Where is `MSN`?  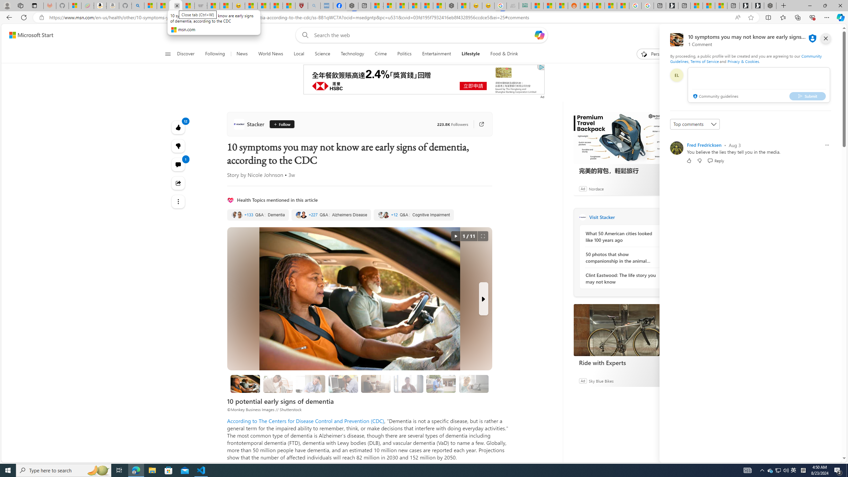 MSN is located at coordinates (562, 6).